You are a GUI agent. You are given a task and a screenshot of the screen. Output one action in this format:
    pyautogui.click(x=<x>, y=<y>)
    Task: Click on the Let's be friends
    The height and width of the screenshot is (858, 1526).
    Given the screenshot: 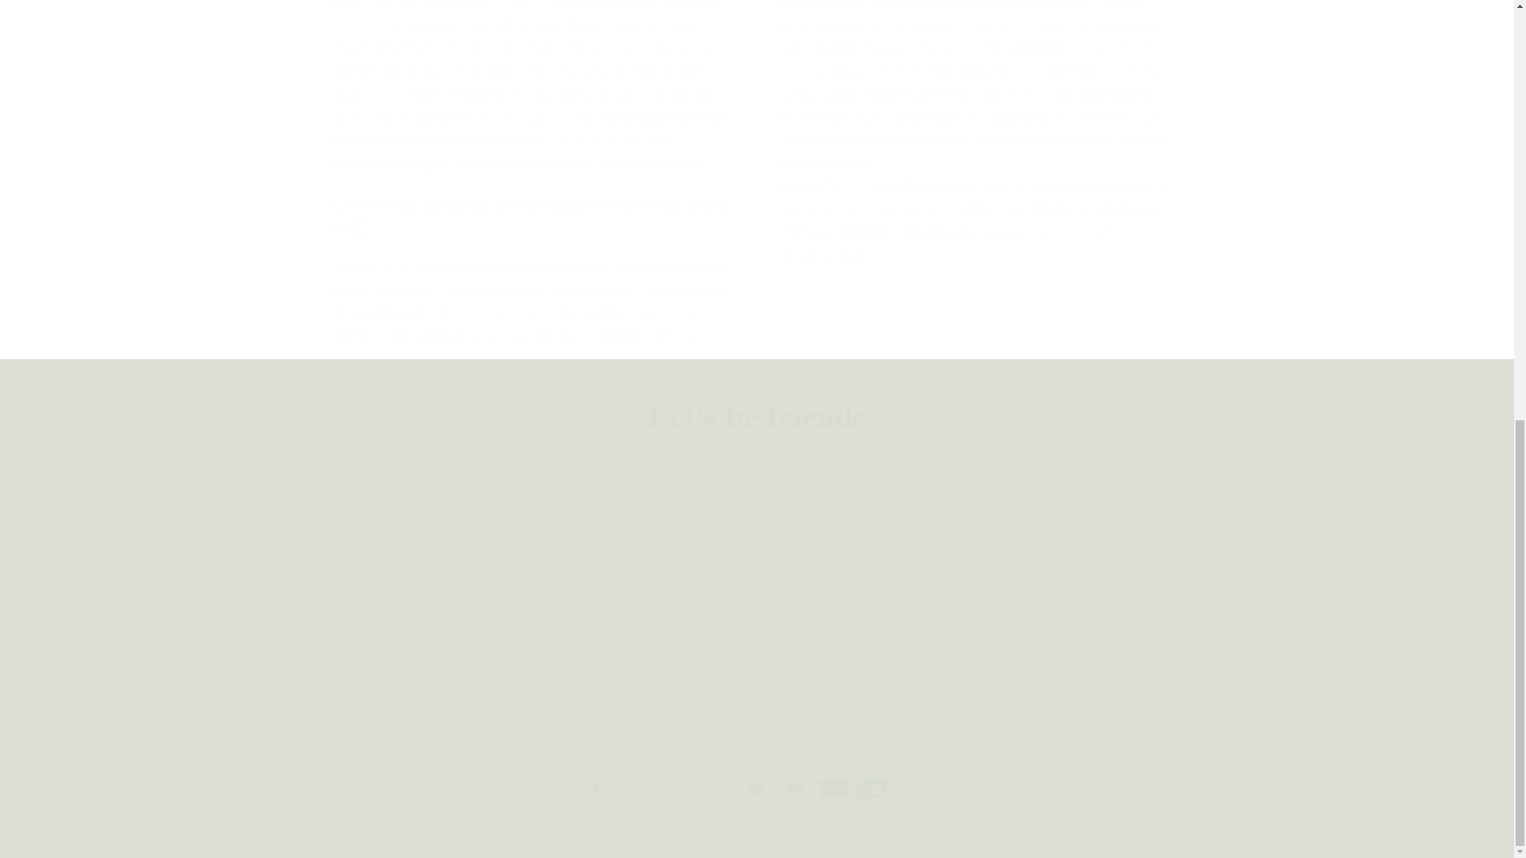 What is the action you would take?
    pyautogui.click(x=757, y=418)
    